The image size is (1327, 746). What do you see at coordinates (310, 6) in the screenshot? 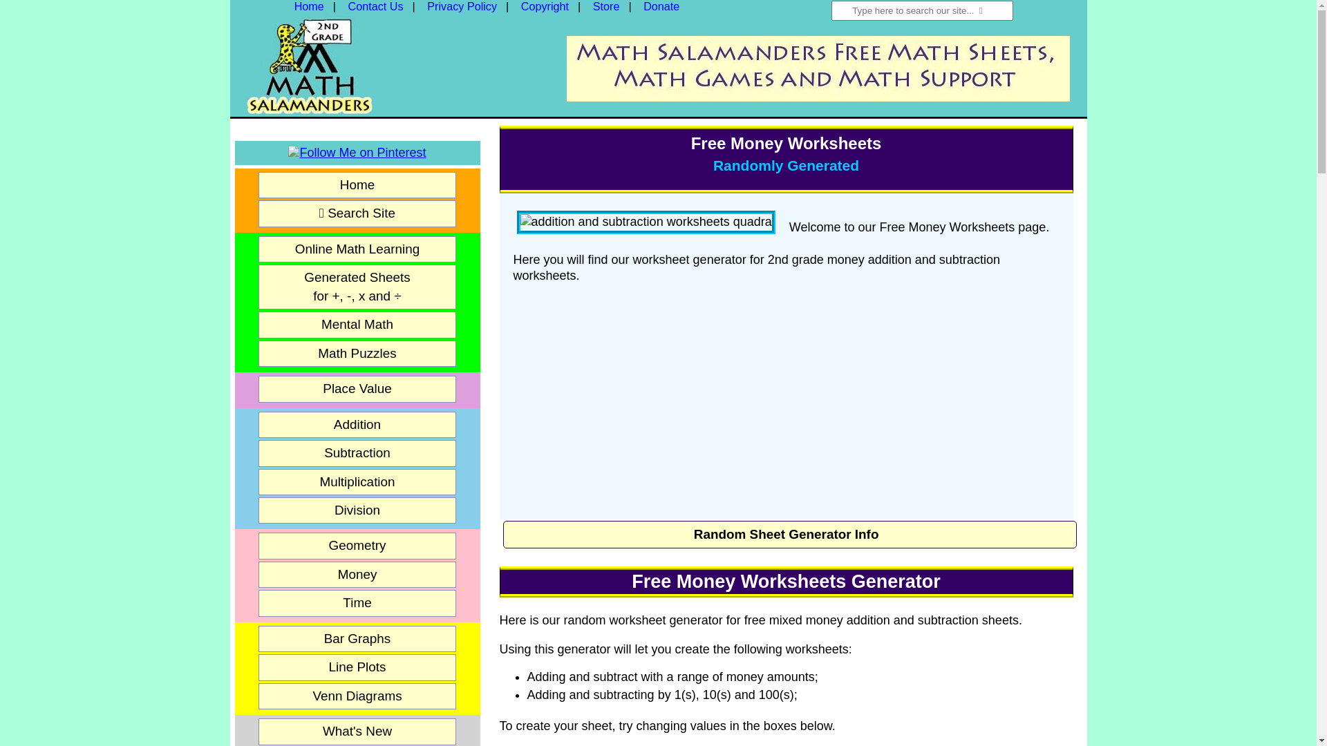
I see `Home` at bounding box center [310, 6].